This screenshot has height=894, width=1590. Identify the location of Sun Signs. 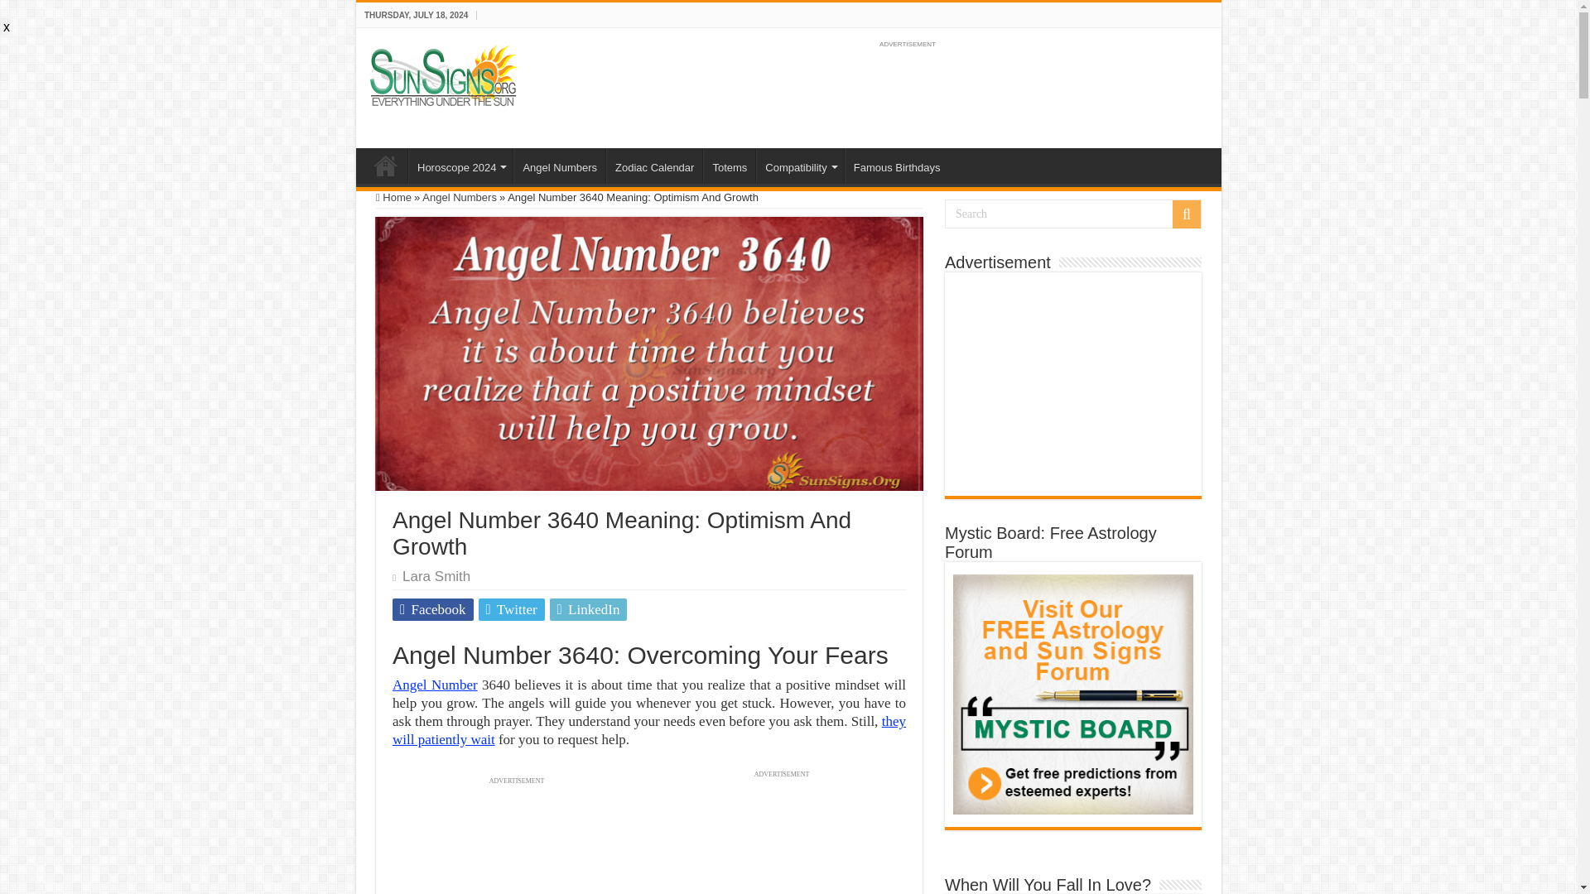
(443, 74).